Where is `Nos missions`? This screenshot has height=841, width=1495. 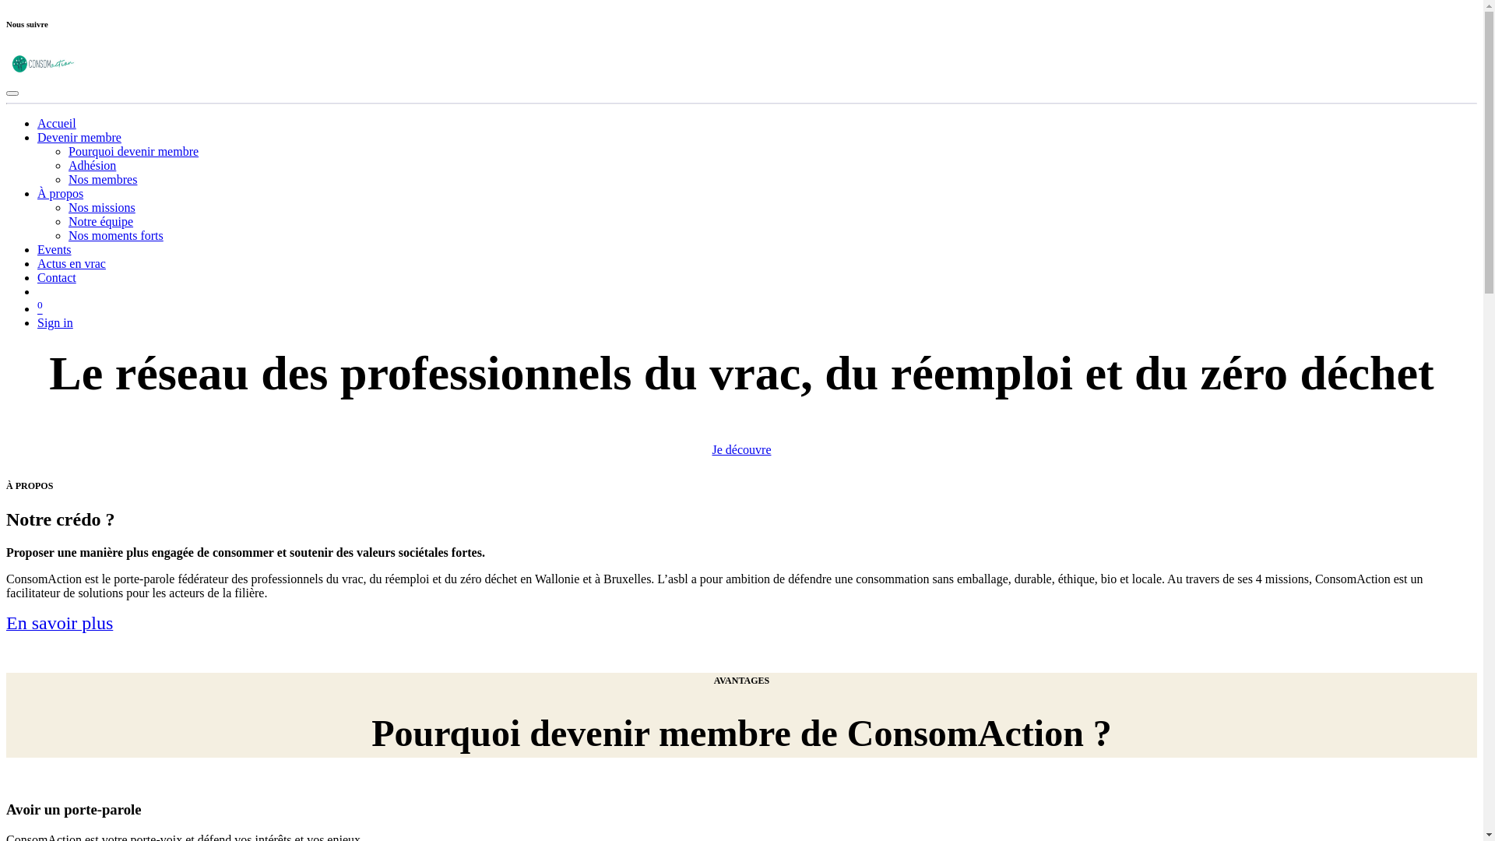
Nos missions is located at coordinates (102, 207).